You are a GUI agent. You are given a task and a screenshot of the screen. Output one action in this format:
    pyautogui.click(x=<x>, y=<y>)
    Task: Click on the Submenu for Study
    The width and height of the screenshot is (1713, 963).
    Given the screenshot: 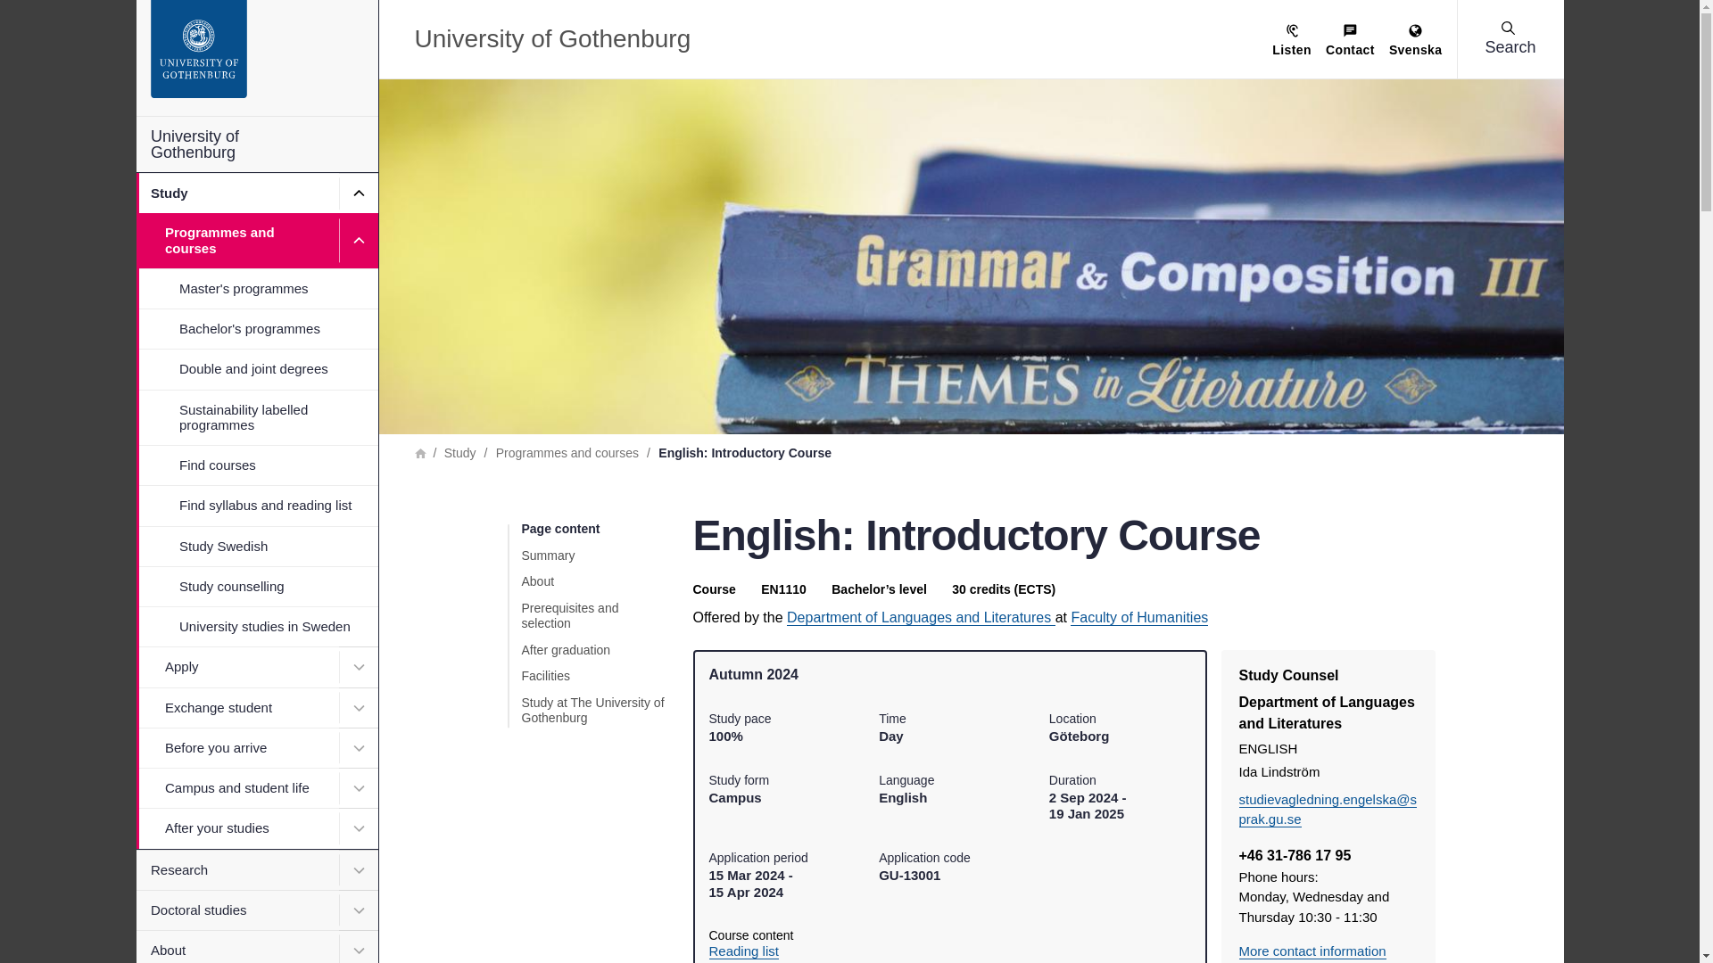 What is the action you would take?
    pyautogui.click(x=359, y=193)
    